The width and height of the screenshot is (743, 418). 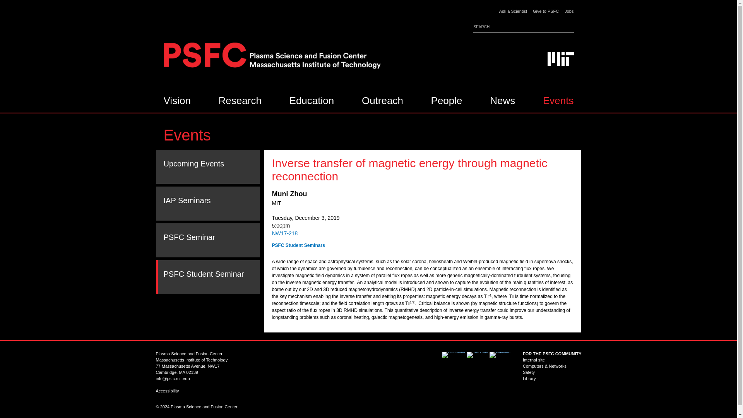 I want to click on Go, so click(x=569, y=26).